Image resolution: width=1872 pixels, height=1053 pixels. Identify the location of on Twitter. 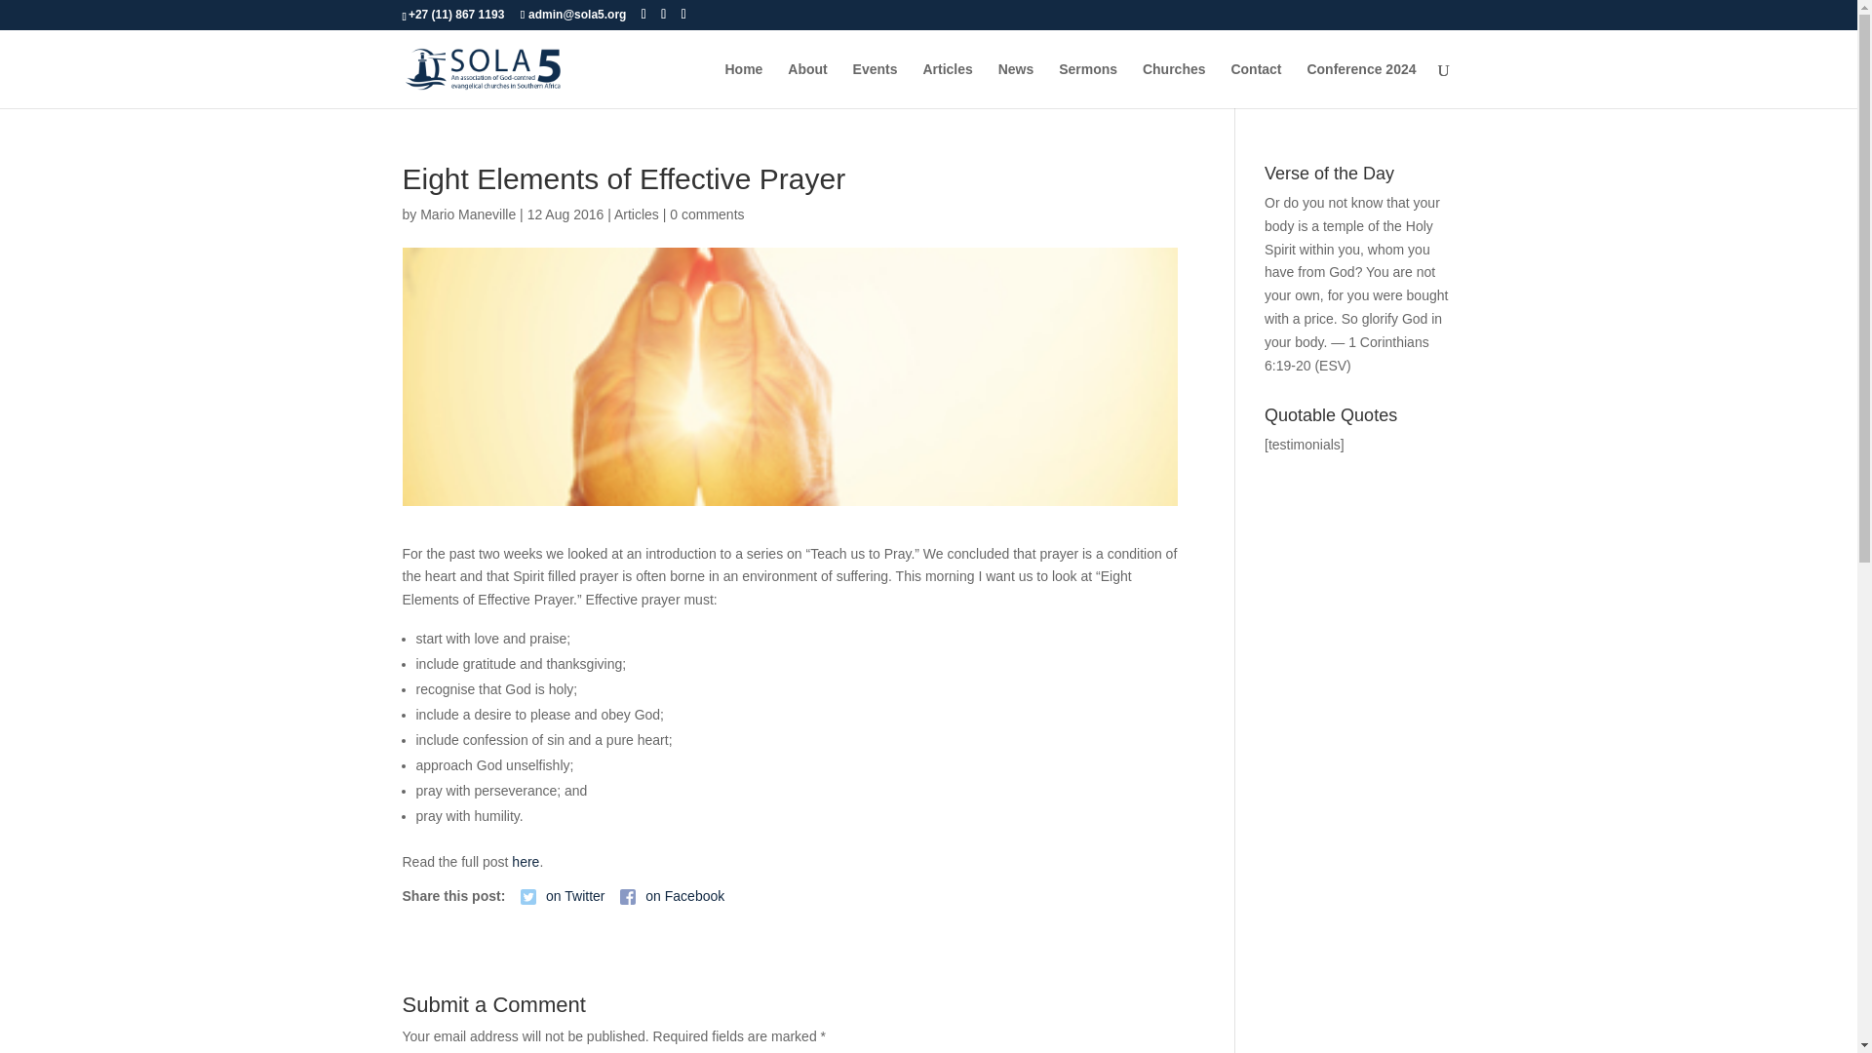
(562, 896).